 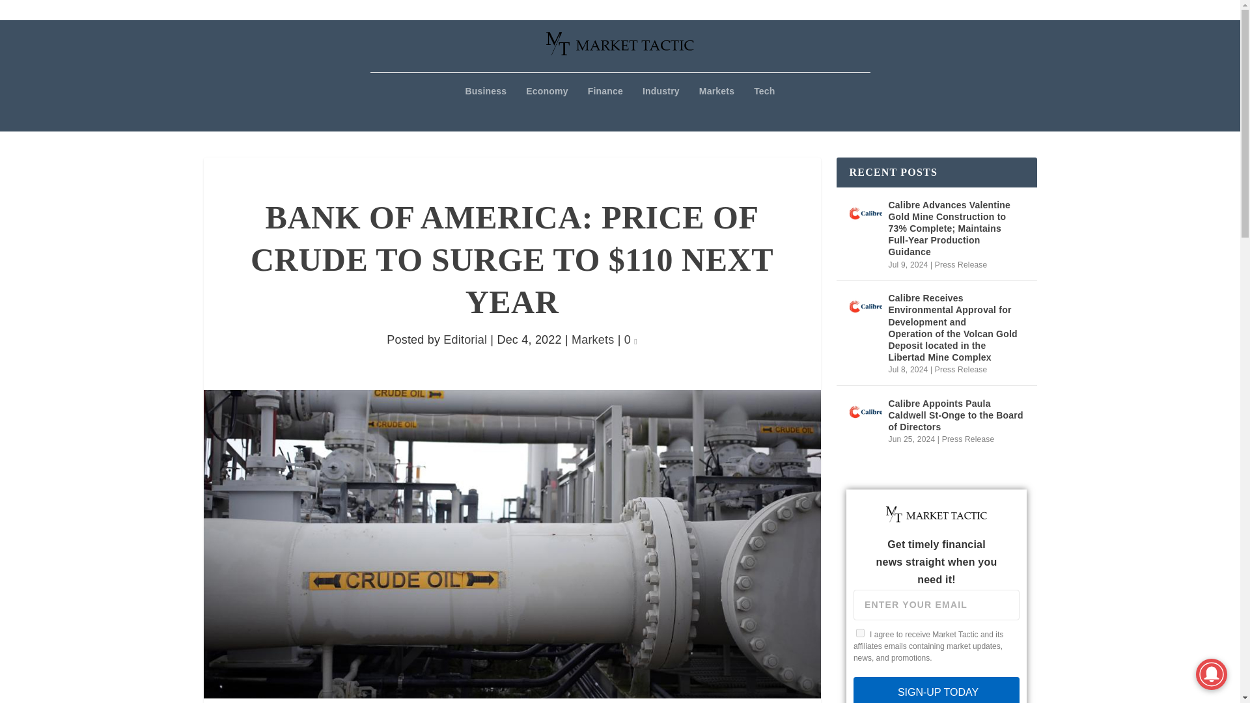 What do you see at coordinates (486, 108) in the screenshot?
I see `Business` at bounding box center [486, 108].